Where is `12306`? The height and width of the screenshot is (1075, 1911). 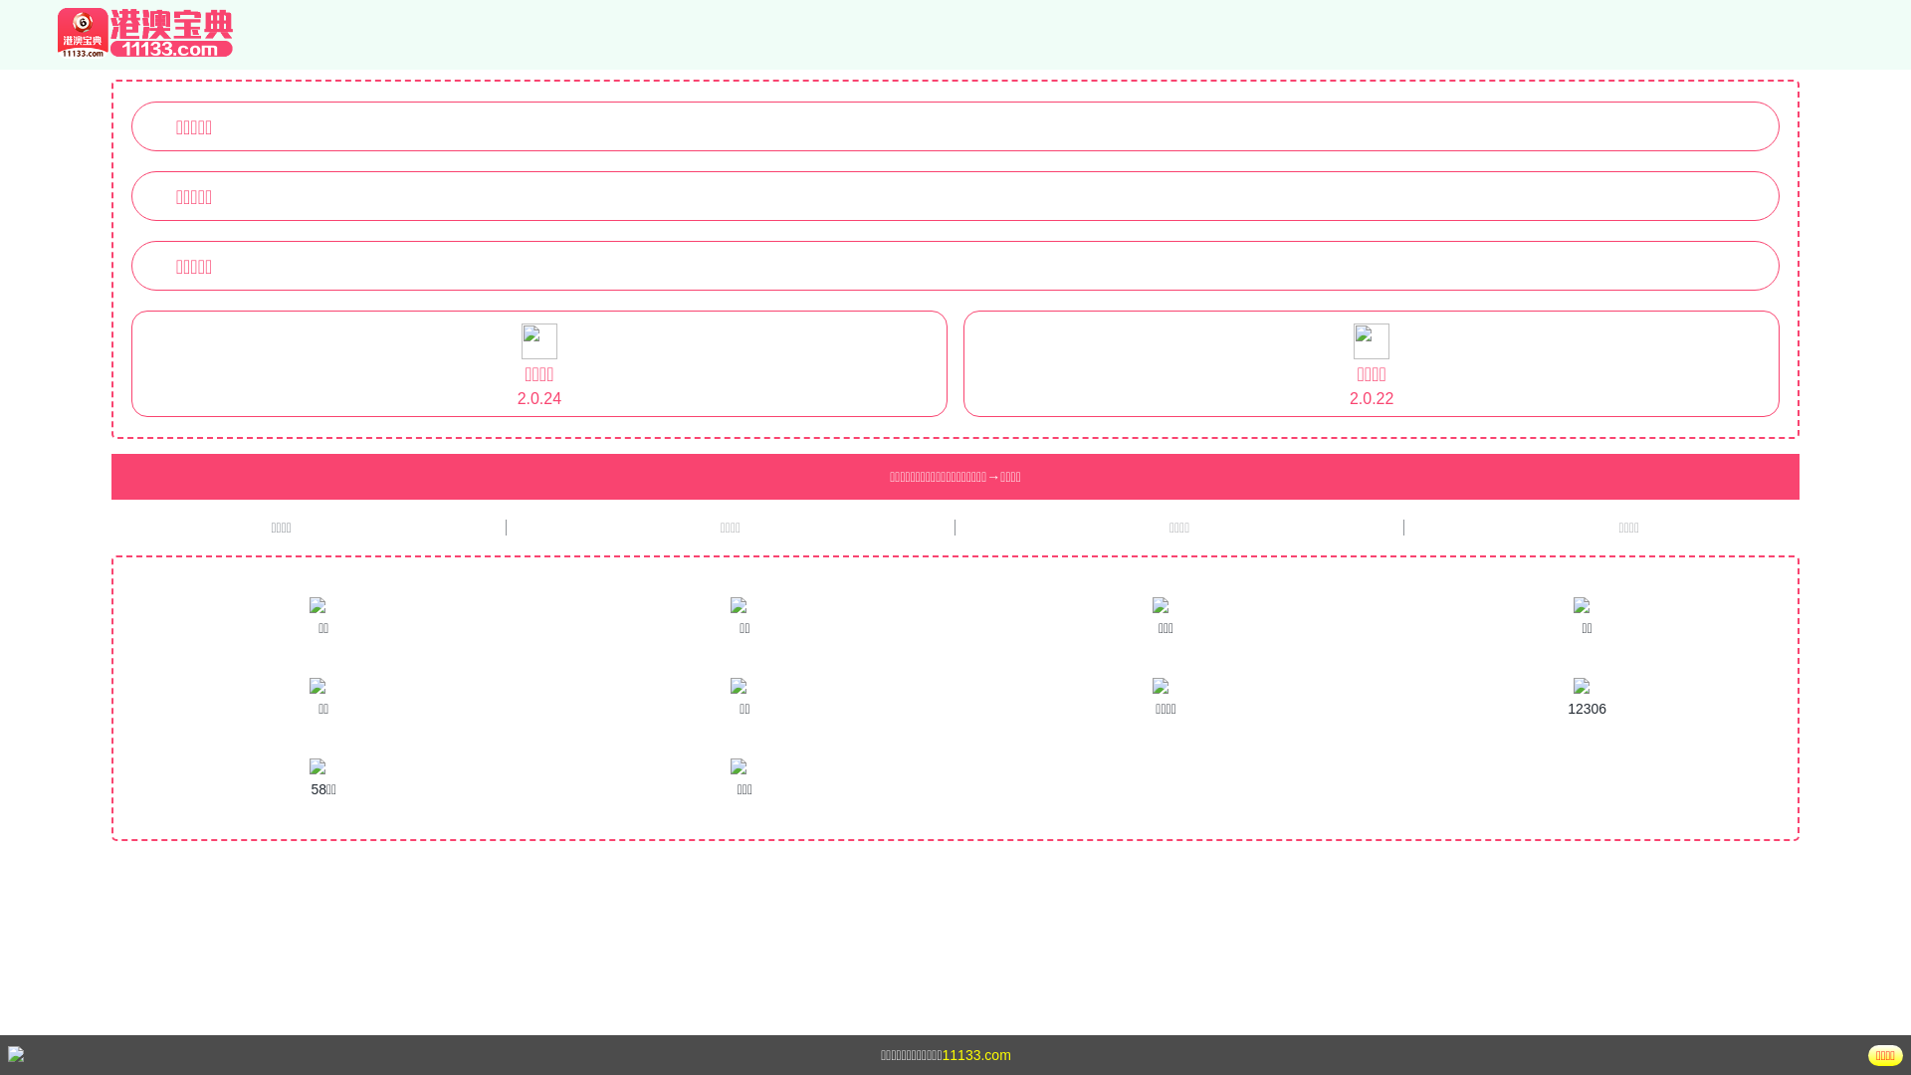 12306 is located at coordinates (1587, 699).